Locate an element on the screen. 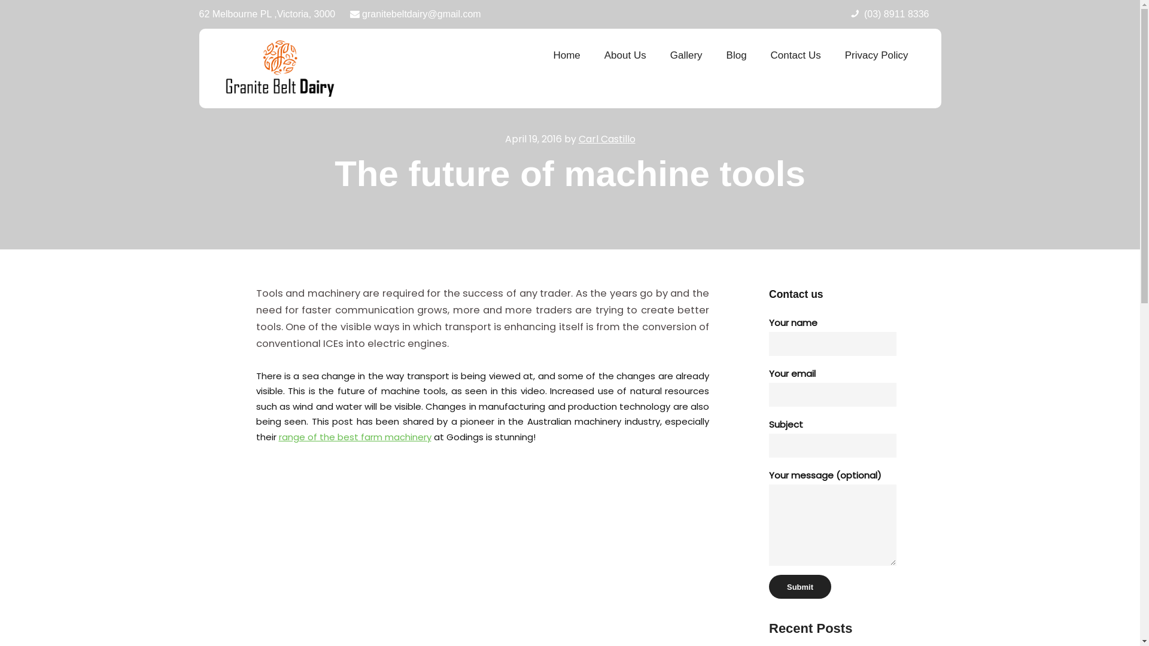 Image resolution: width=1149 pixels, height=646 pixels. range of the best farm machinery is located at coordinates (355, 437).